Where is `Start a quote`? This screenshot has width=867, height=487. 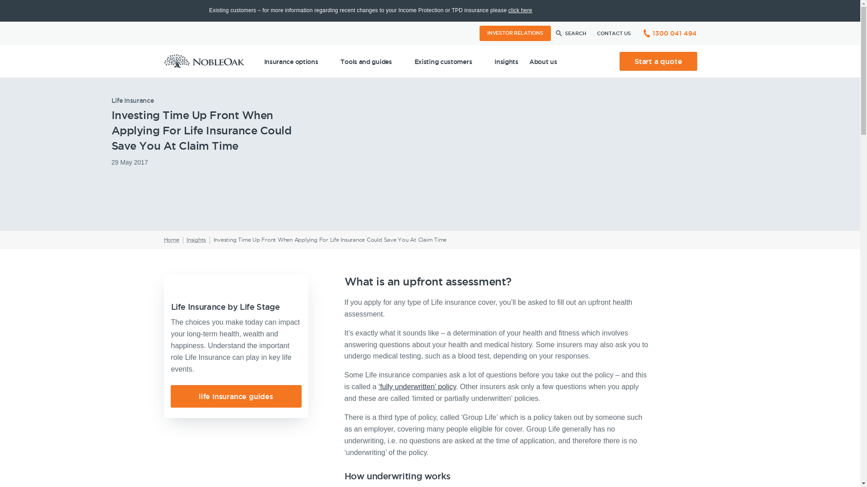
Start a quote is located at coordinates (658, 61).